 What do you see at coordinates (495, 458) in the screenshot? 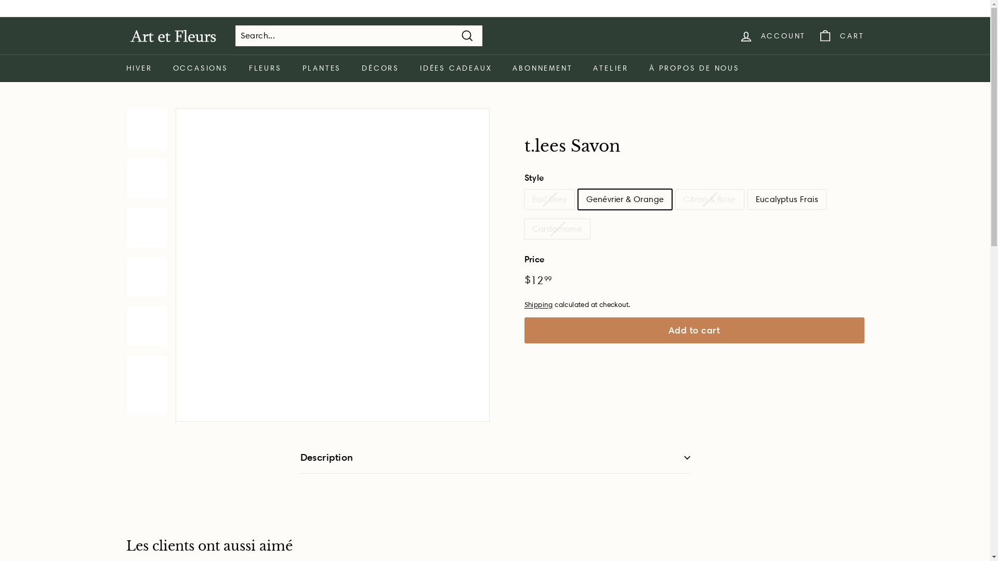
I see `Description` at bounding box center [495, 458].